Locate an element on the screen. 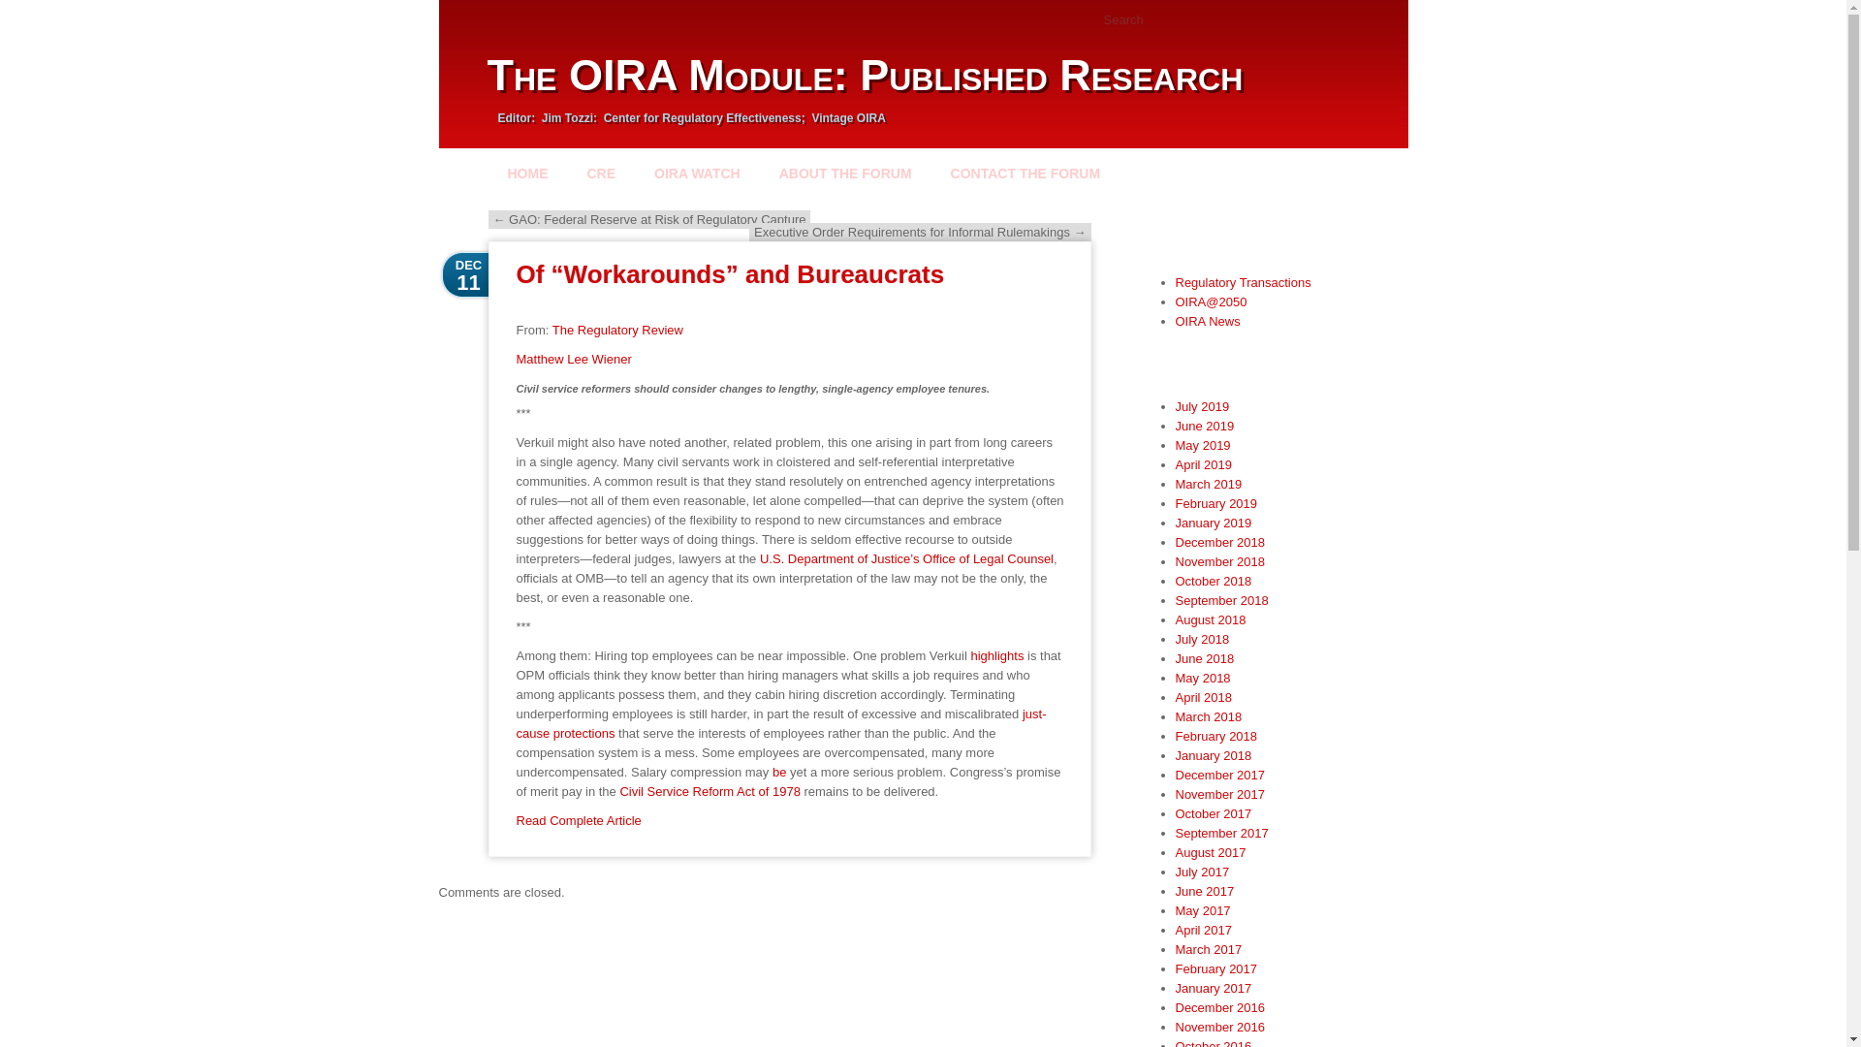 Image resolution: width=1861 pixels, height=1047 pixels. July 2019 is located at coordinates (1201, 405).